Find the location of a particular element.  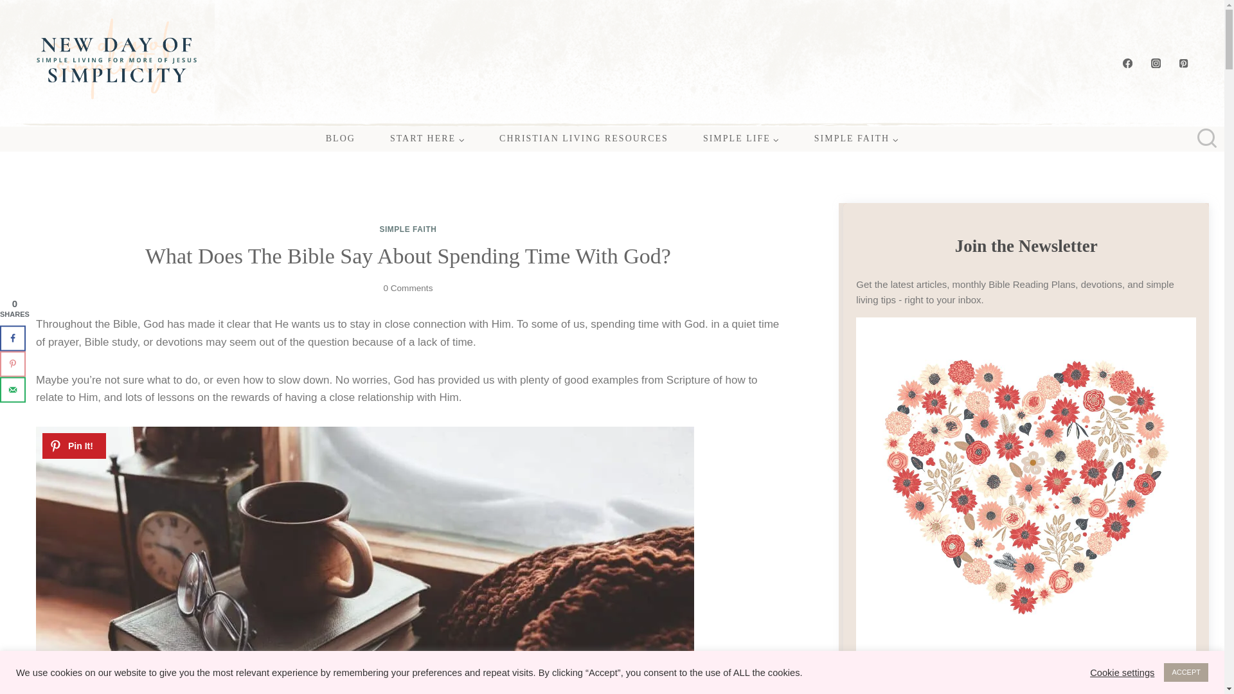

Save to Pinterest is located at coordinates (13, 364).